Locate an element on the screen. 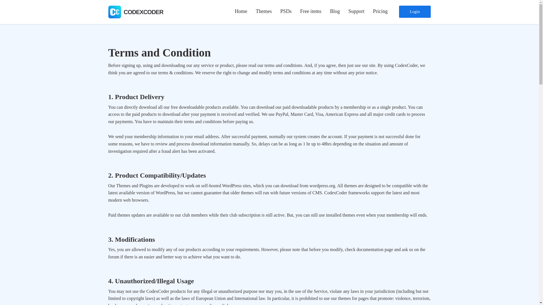  Blog is located at coordinates (335, 11).